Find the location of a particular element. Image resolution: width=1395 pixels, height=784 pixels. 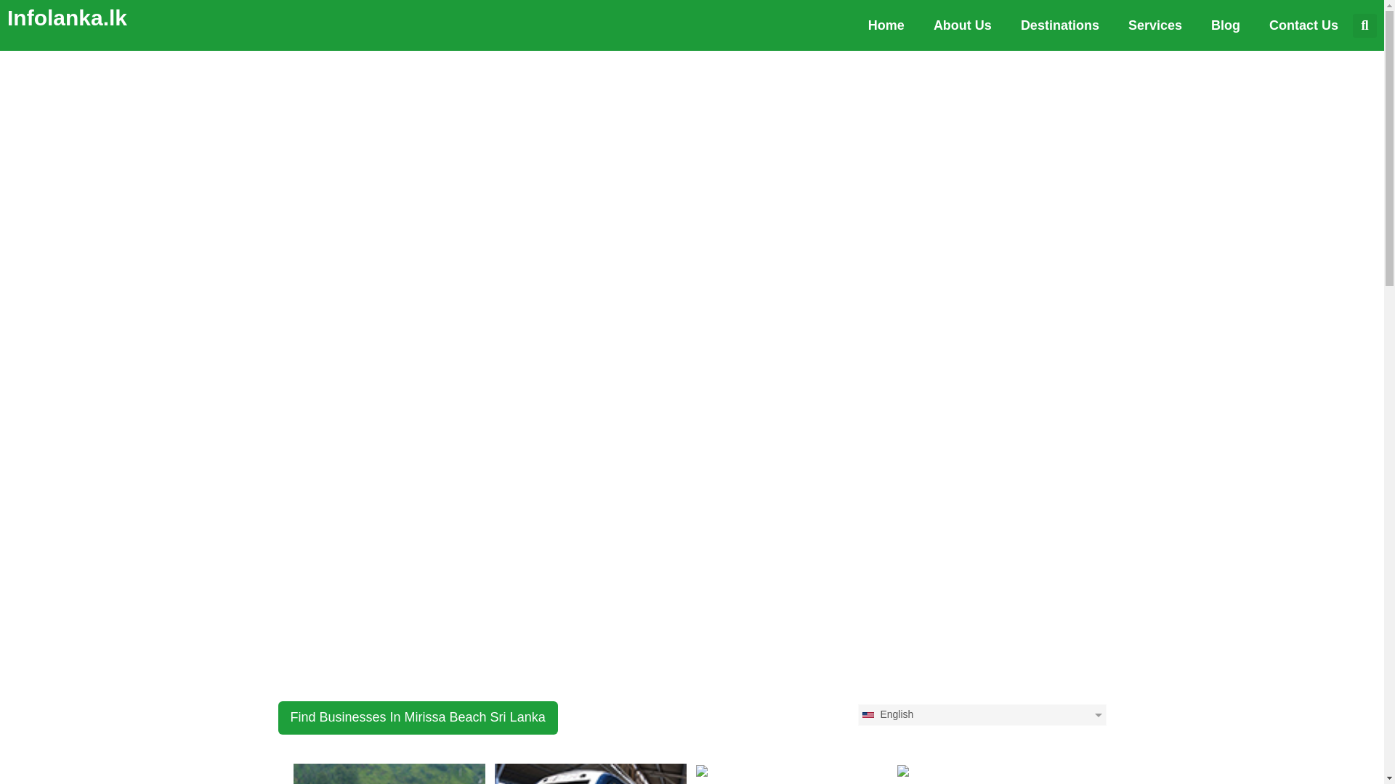

Find Businesses In Mirissa Beach Sri Lanka is located at coordinates (417, 717).